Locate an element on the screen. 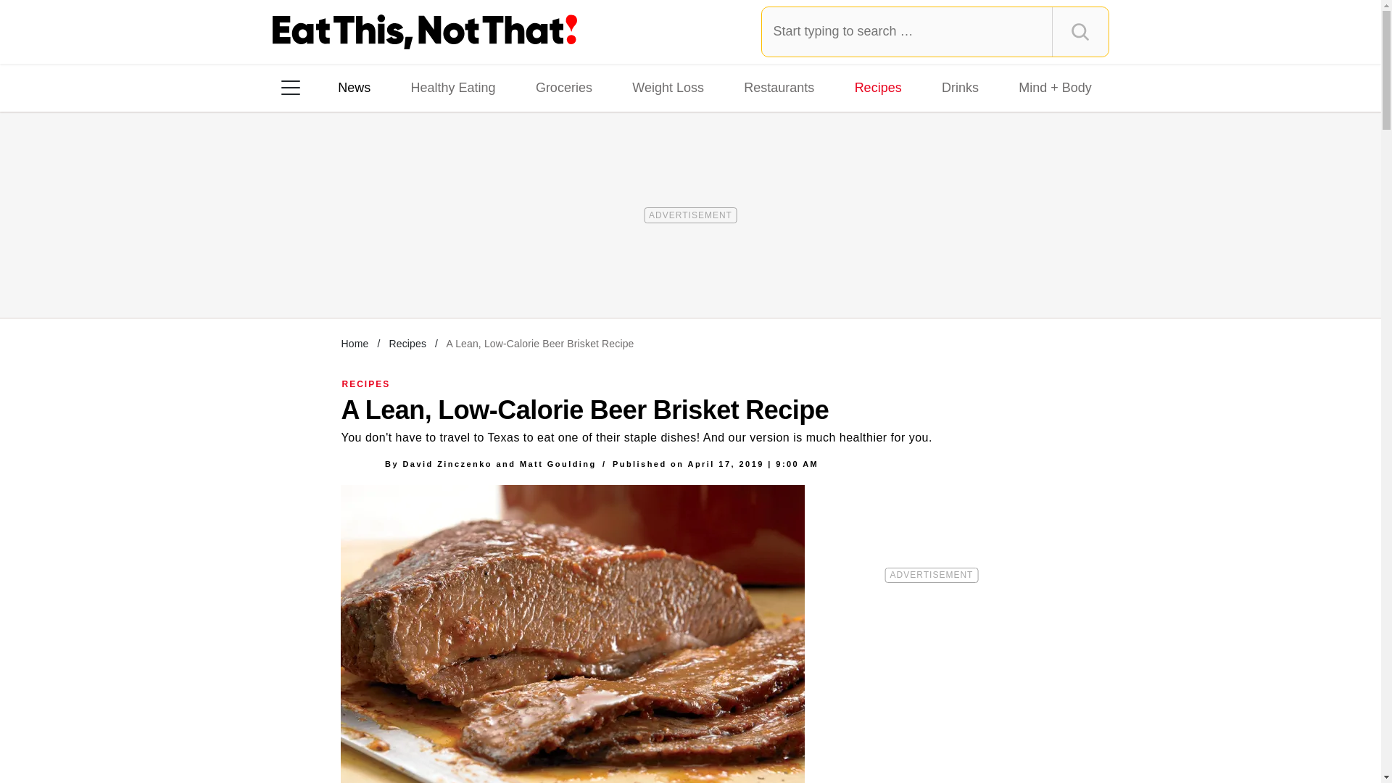 This screenshot has height=783, width=1392. Type and press Enter to search is located at coordinates (935, 31).